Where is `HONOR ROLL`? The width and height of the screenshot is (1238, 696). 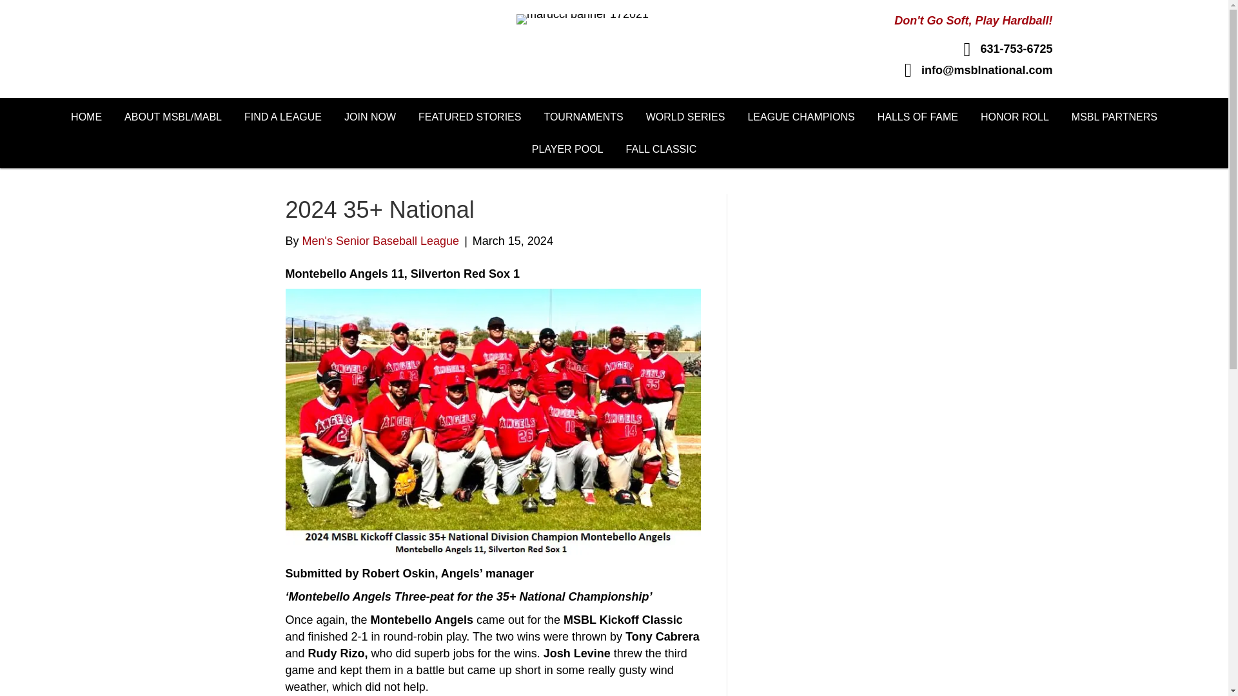 HONOR ROLL is located at coordinates (1014, 117).